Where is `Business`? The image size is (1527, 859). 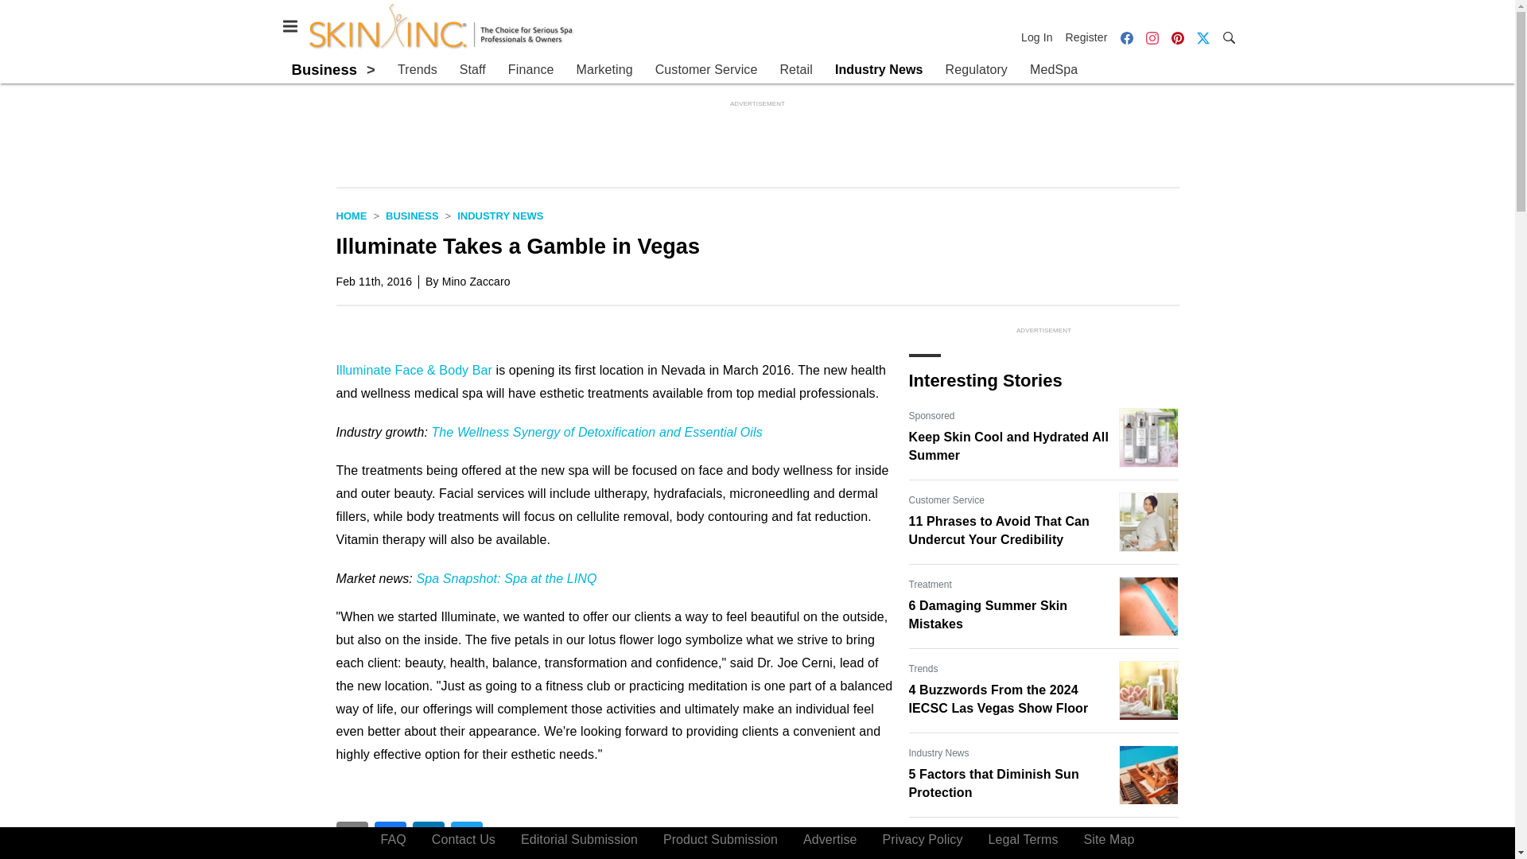
Business is located at coordinates (412, 215).